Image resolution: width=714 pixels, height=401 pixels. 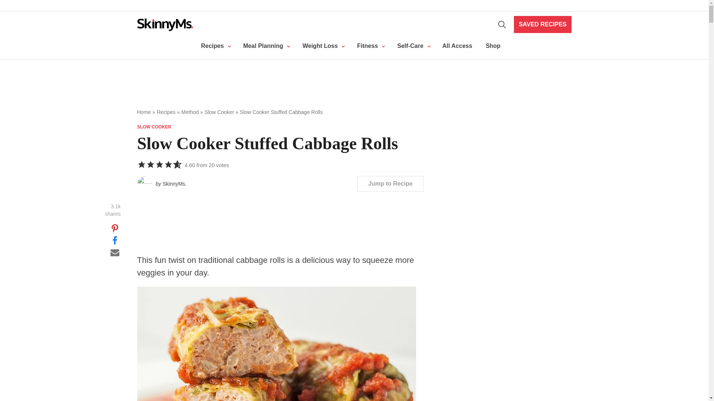 What do you see at coordinates (115, 240) in the screenshot?
I see `Share on Facebook` at bounding box center [115, 240].